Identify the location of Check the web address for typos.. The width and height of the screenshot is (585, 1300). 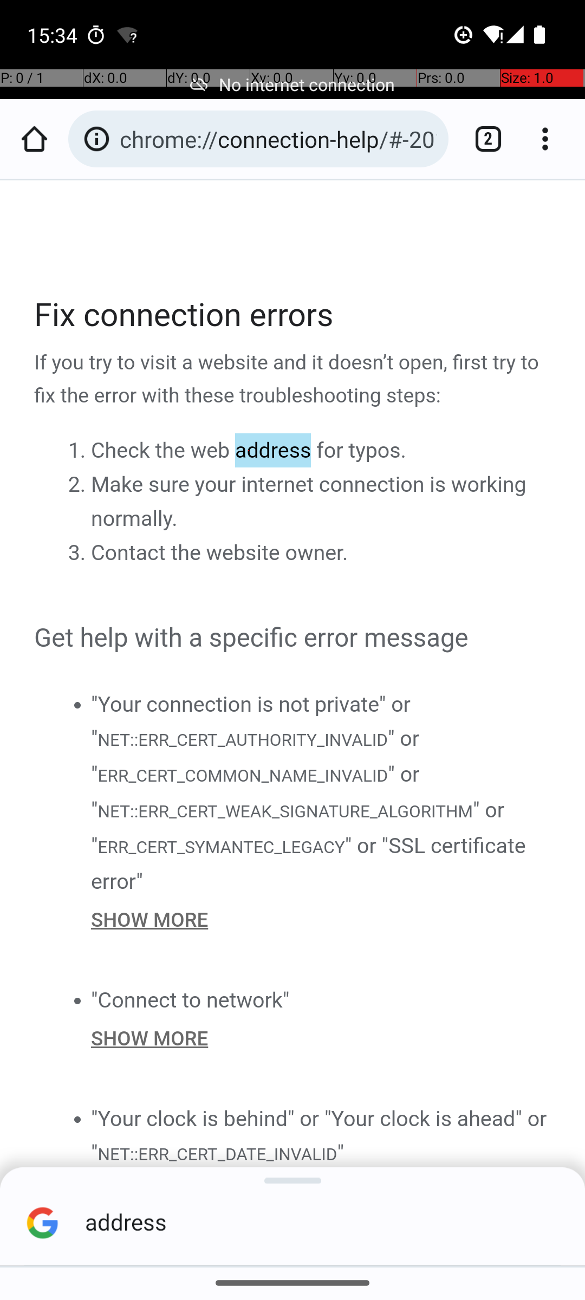
(249, 451).